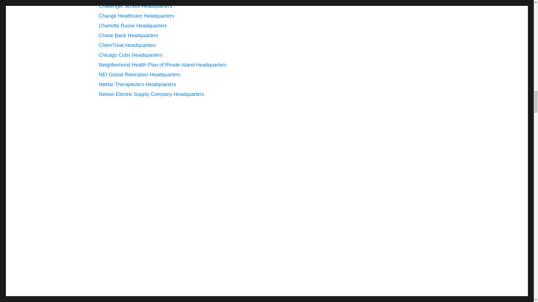 The height and width of the screenshot is (302, 538). Describe the element at coordinates (151, 94) in the screenshot. I see `Nelson Electric Supply Company Headquarters` at that location.